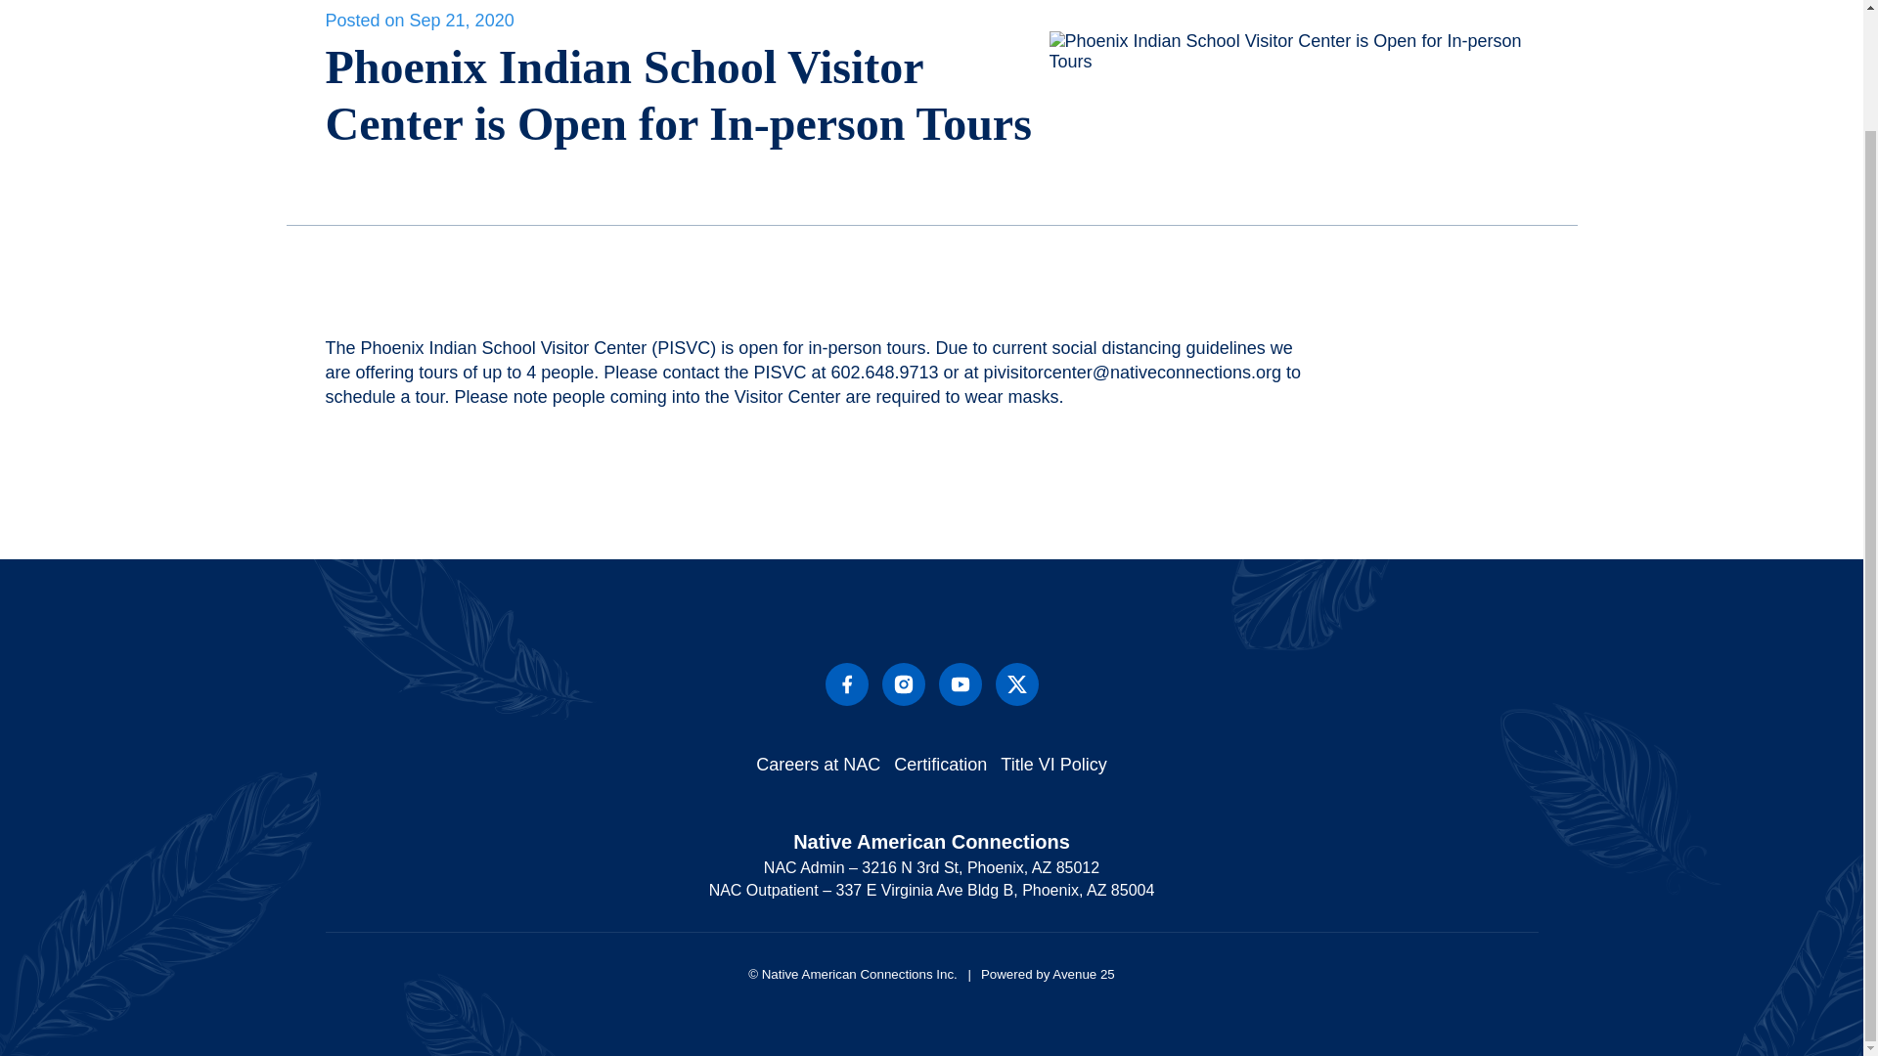 Image resolution: width=1878 pixels, height=1056 pixels. What do you see at coordinates (961, 684) in the screenshot?
I see `Youtube` at bounding box center [961, 684].